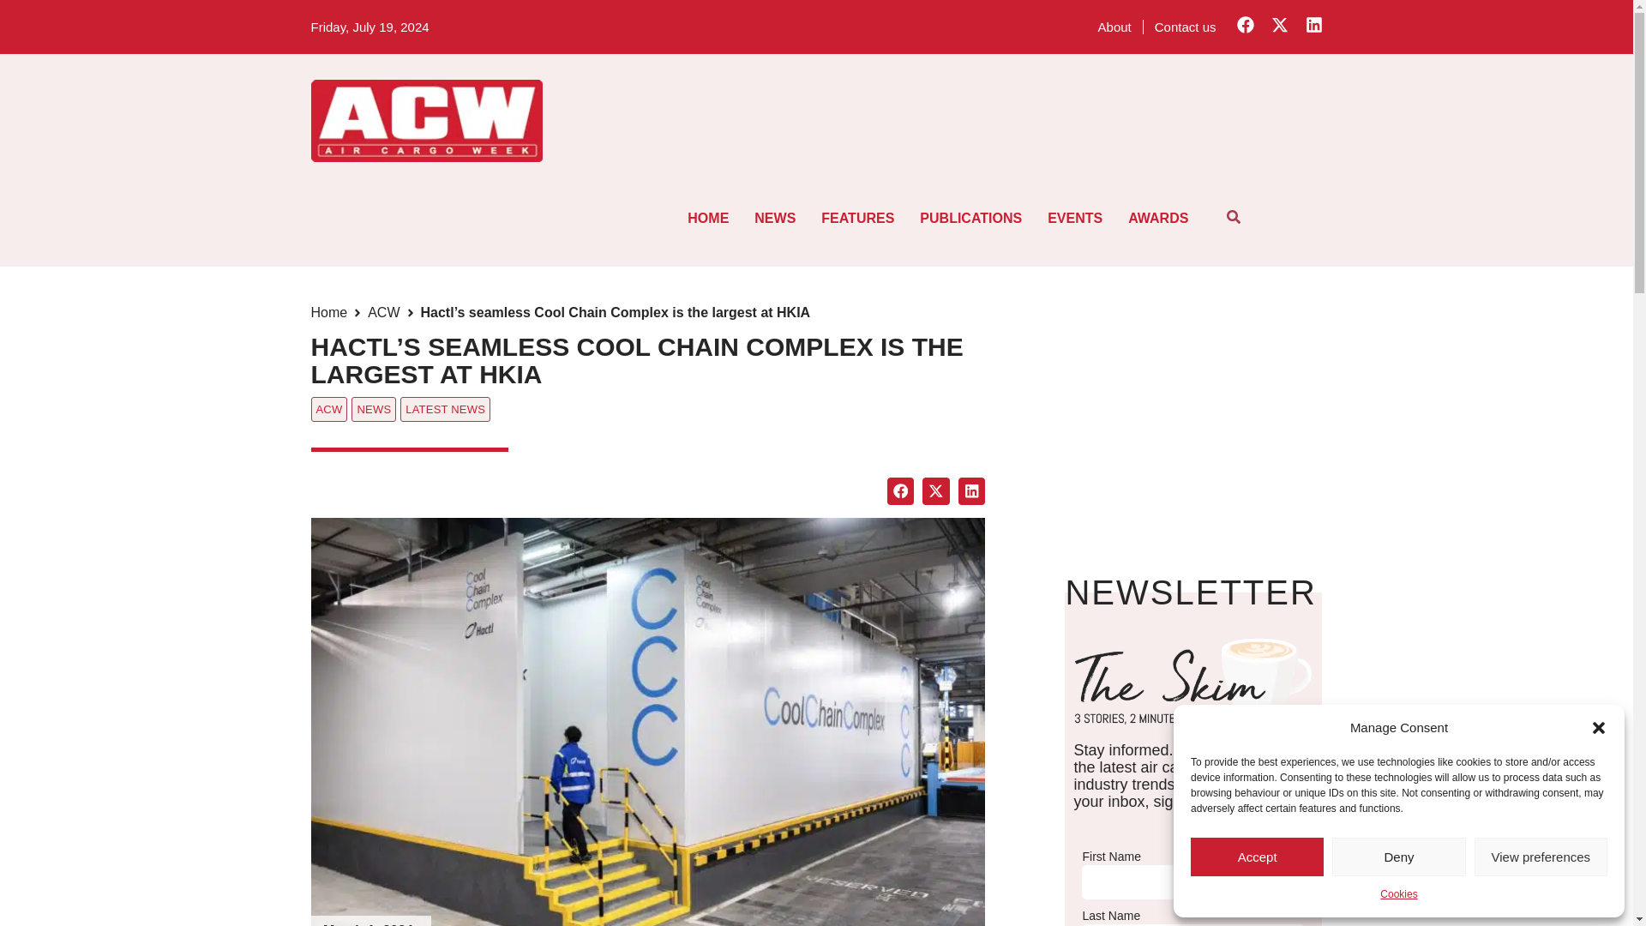 Image resolution: width=1646 pixels, height=926 pixels. Describe the element at coordinates (1158, 218) in the screenshot. I see `AWARDS` at that location.